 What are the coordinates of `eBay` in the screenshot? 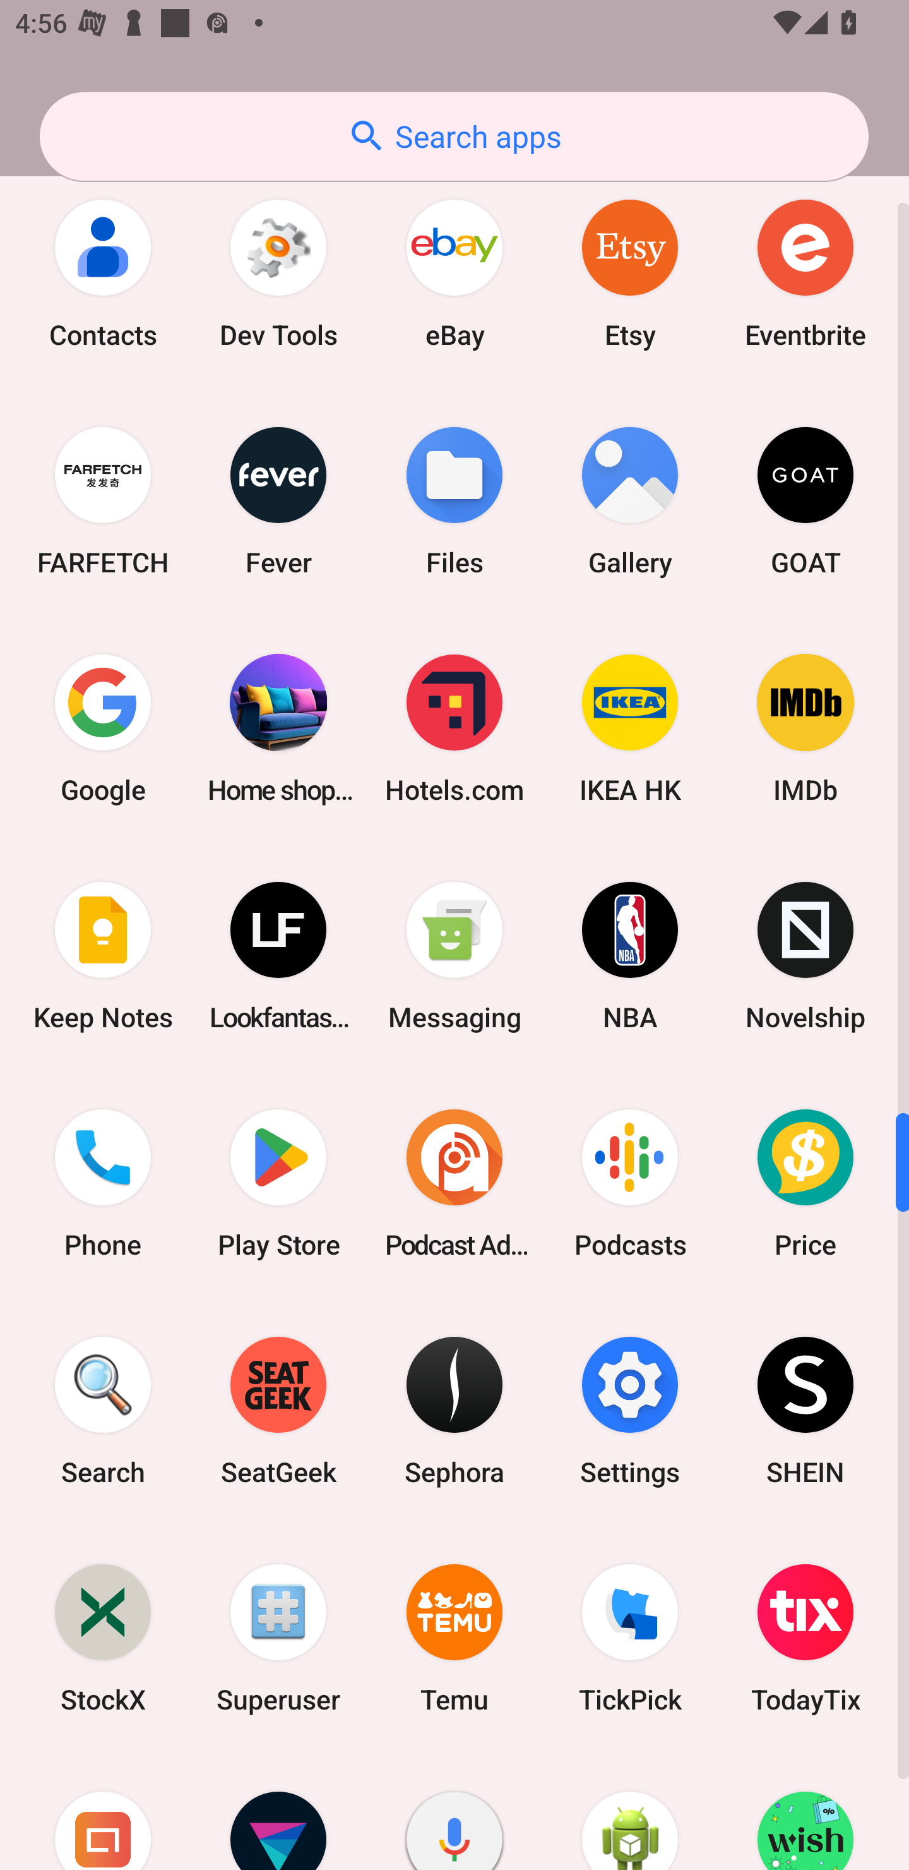 It's located at (454, 273).